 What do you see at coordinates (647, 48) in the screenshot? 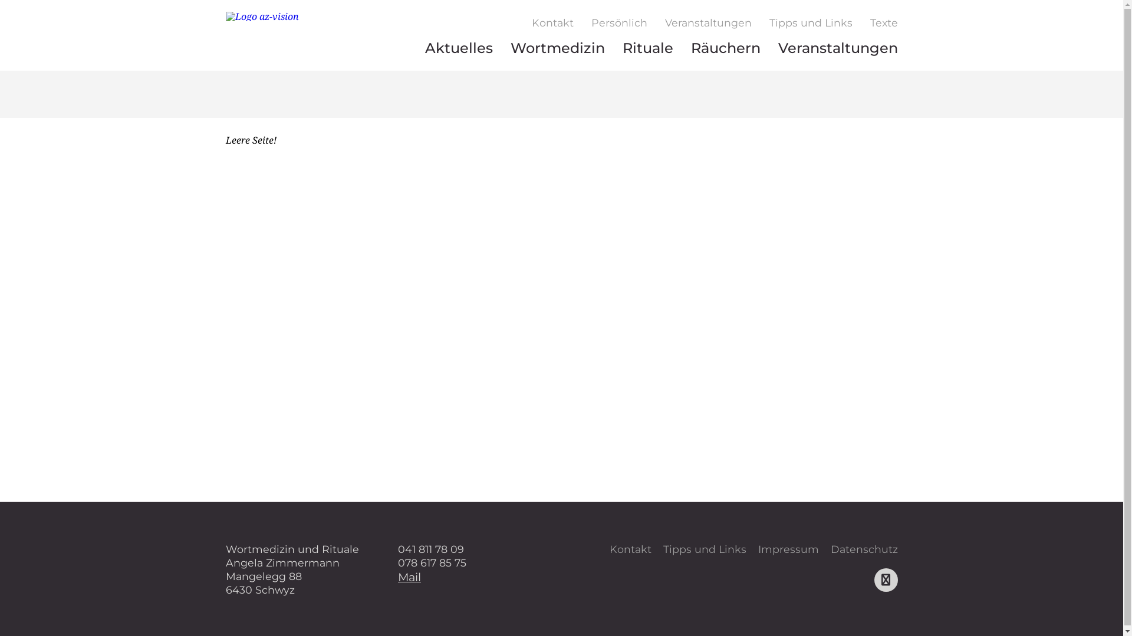
I see `Rituale` at bounding box center [647, 48].